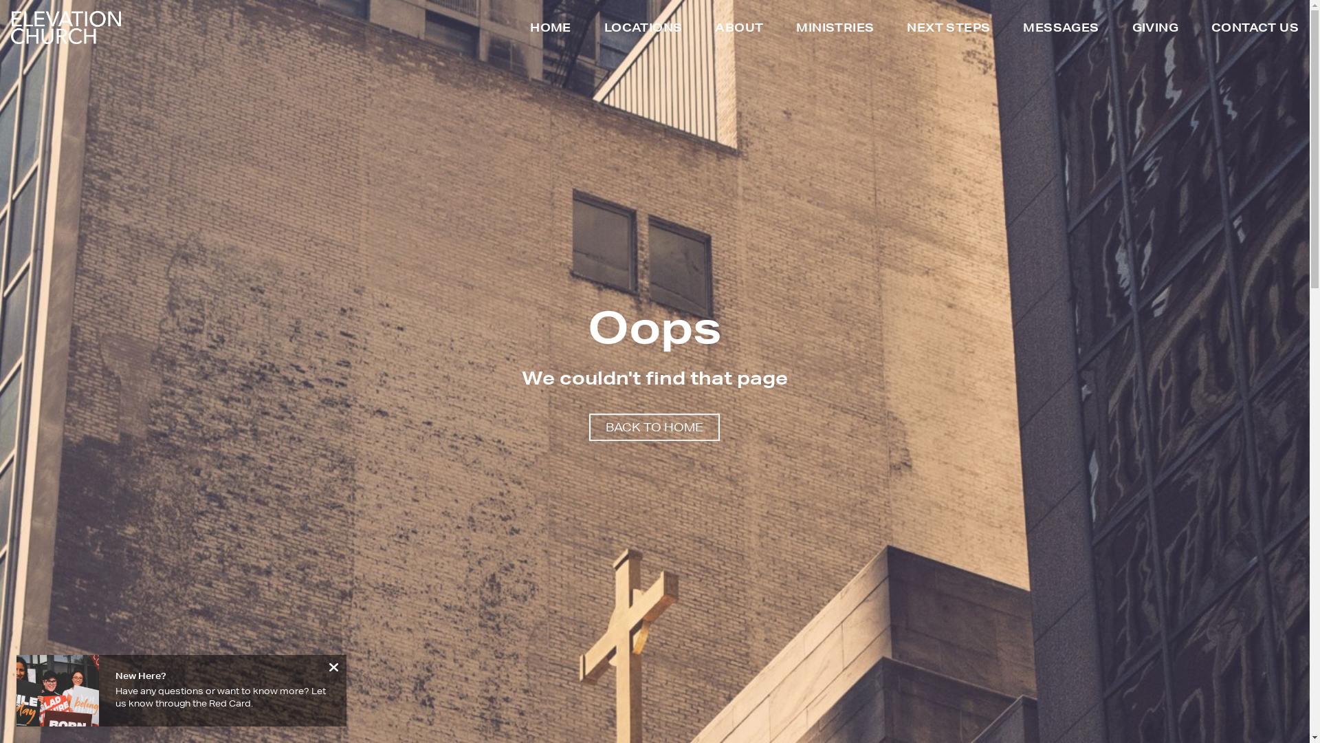 The image size is (1320, 743). I want to click on BACK TO HOME, so click(654, 428).